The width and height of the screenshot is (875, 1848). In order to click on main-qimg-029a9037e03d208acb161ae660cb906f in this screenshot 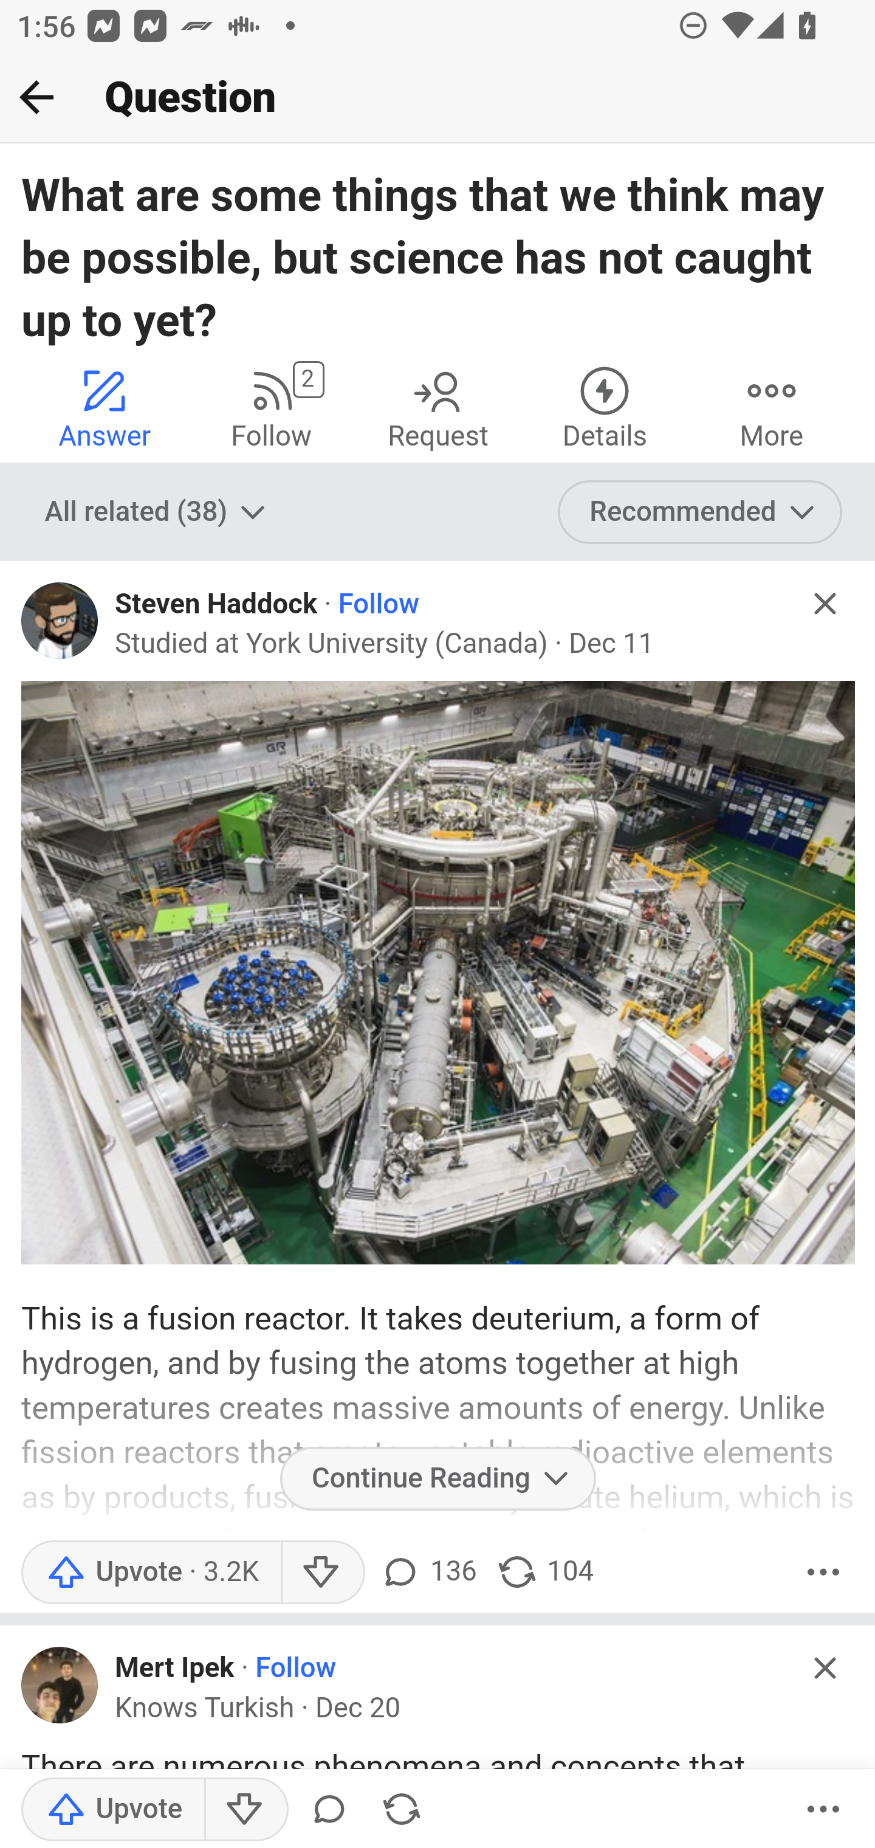, I will do `click(437, 974)`.